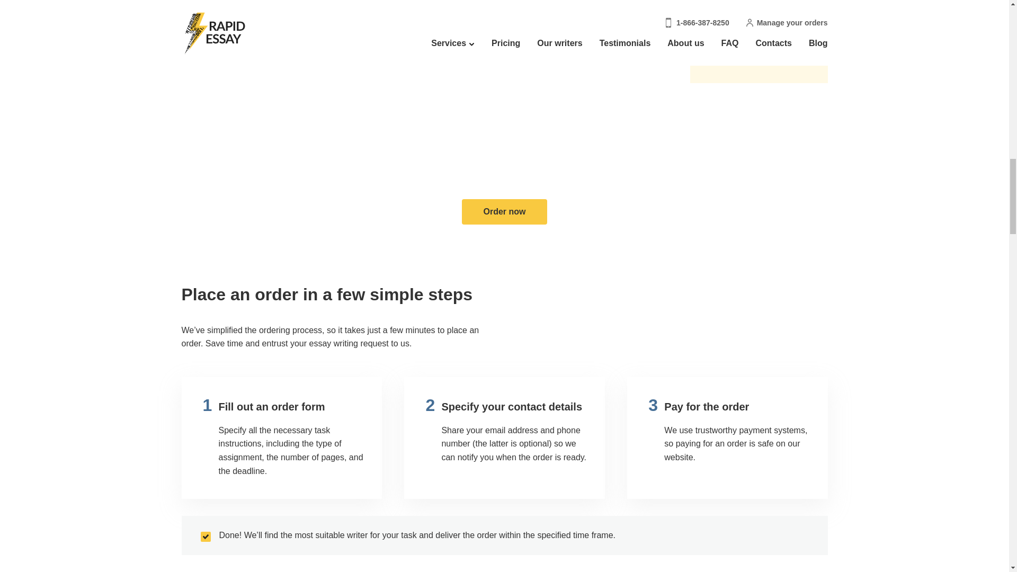  I want to click on Order now, so click(504, 211).